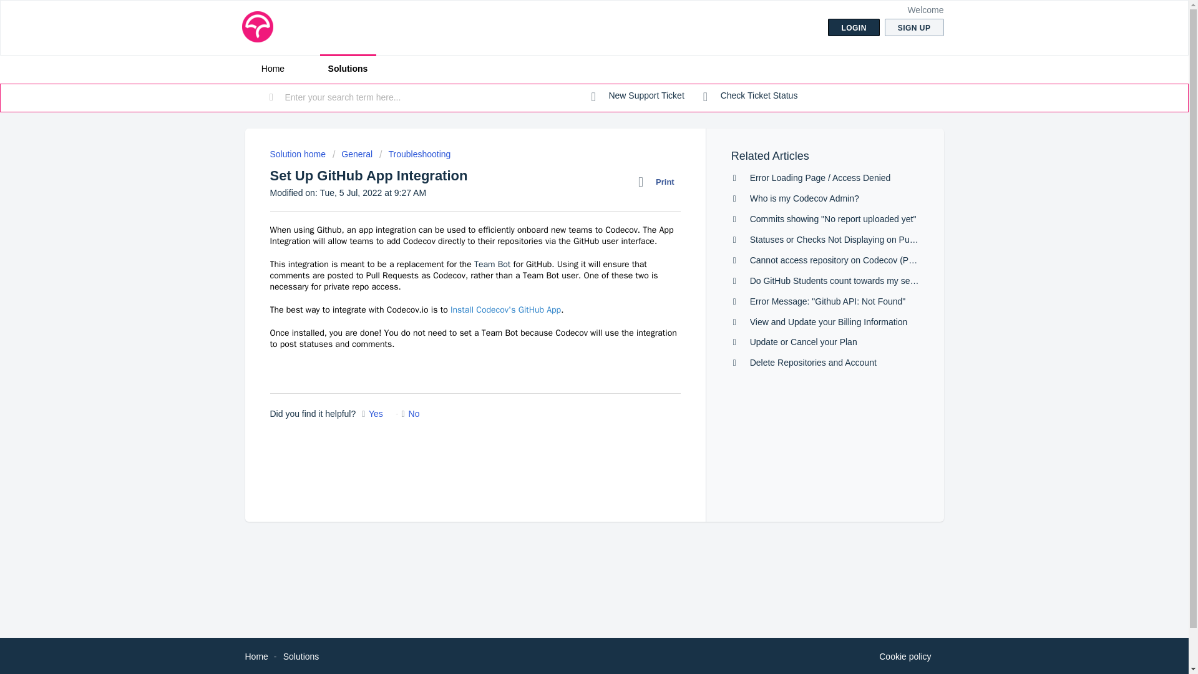 The image size is (1198, 674). I want to click on Cookie policy, so click(905, 657).